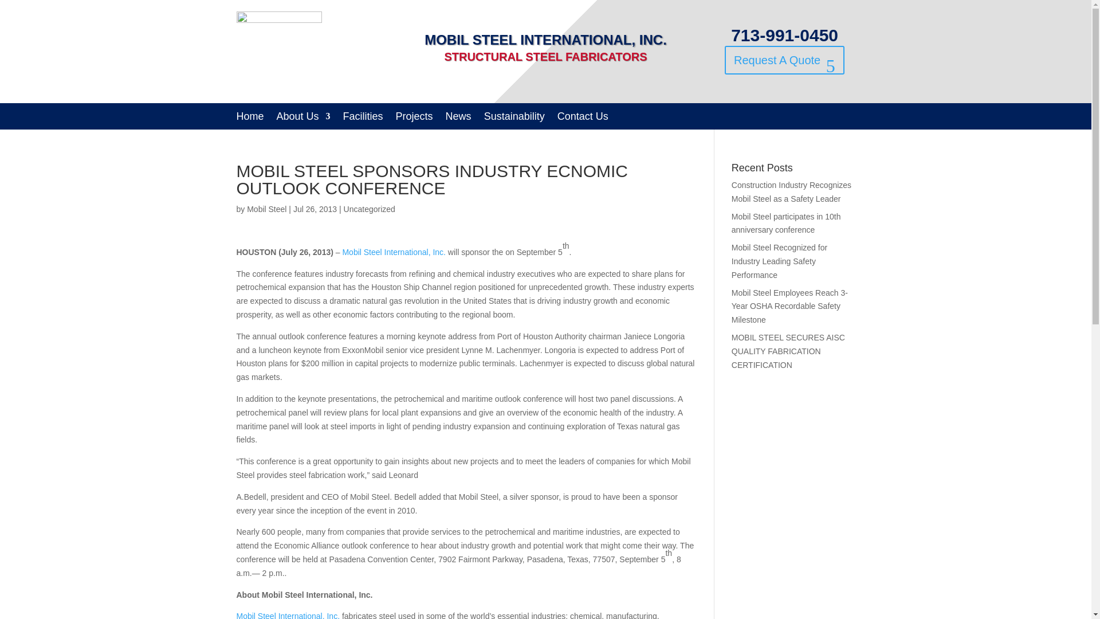 The height and width of the screenshot is (619, 1100). What do you see at coordinates (514, 118) in the screenshot?
I see `Sustainability` at bounding box center [514, 118].